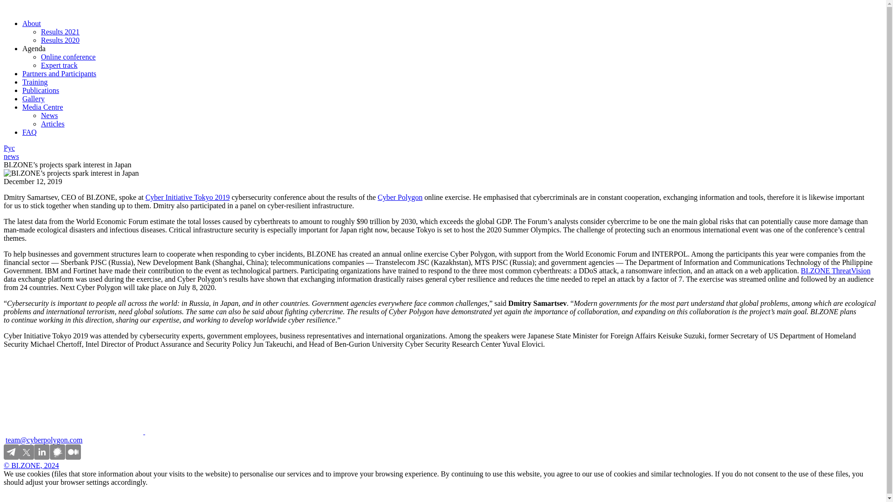 This screenshot has width=893, height=502. What do you see at coordinates (60, 40) in the screenshot?
I see `Results 2020` at bounding box center [60, 40].